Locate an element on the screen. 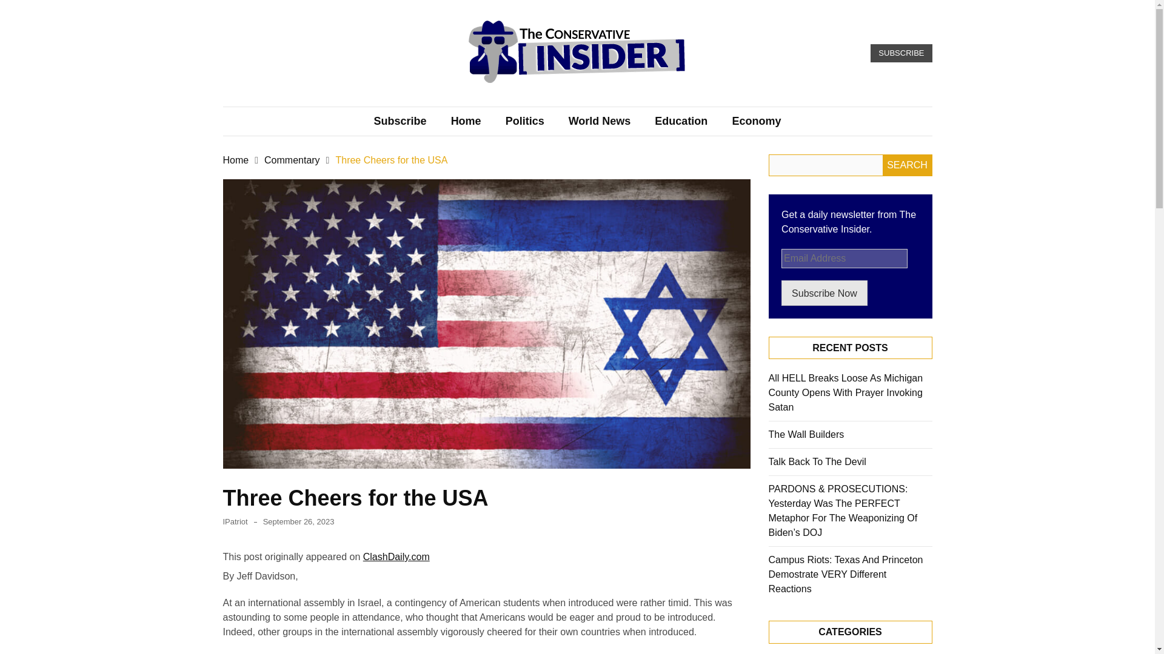 The image size is (1164, 654). Home is located at coordinates (466, 121).